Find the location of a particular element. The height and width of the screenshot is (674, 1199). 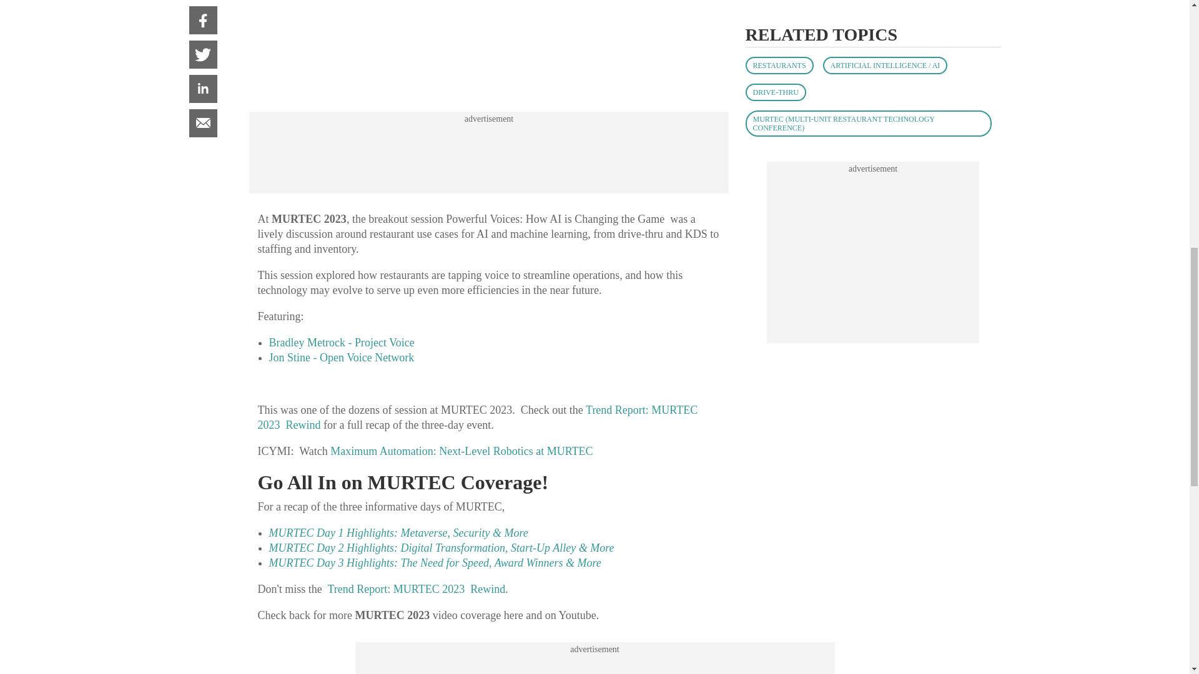

Bradley Metrock - Project Voice is located at coordinates (341, 342).